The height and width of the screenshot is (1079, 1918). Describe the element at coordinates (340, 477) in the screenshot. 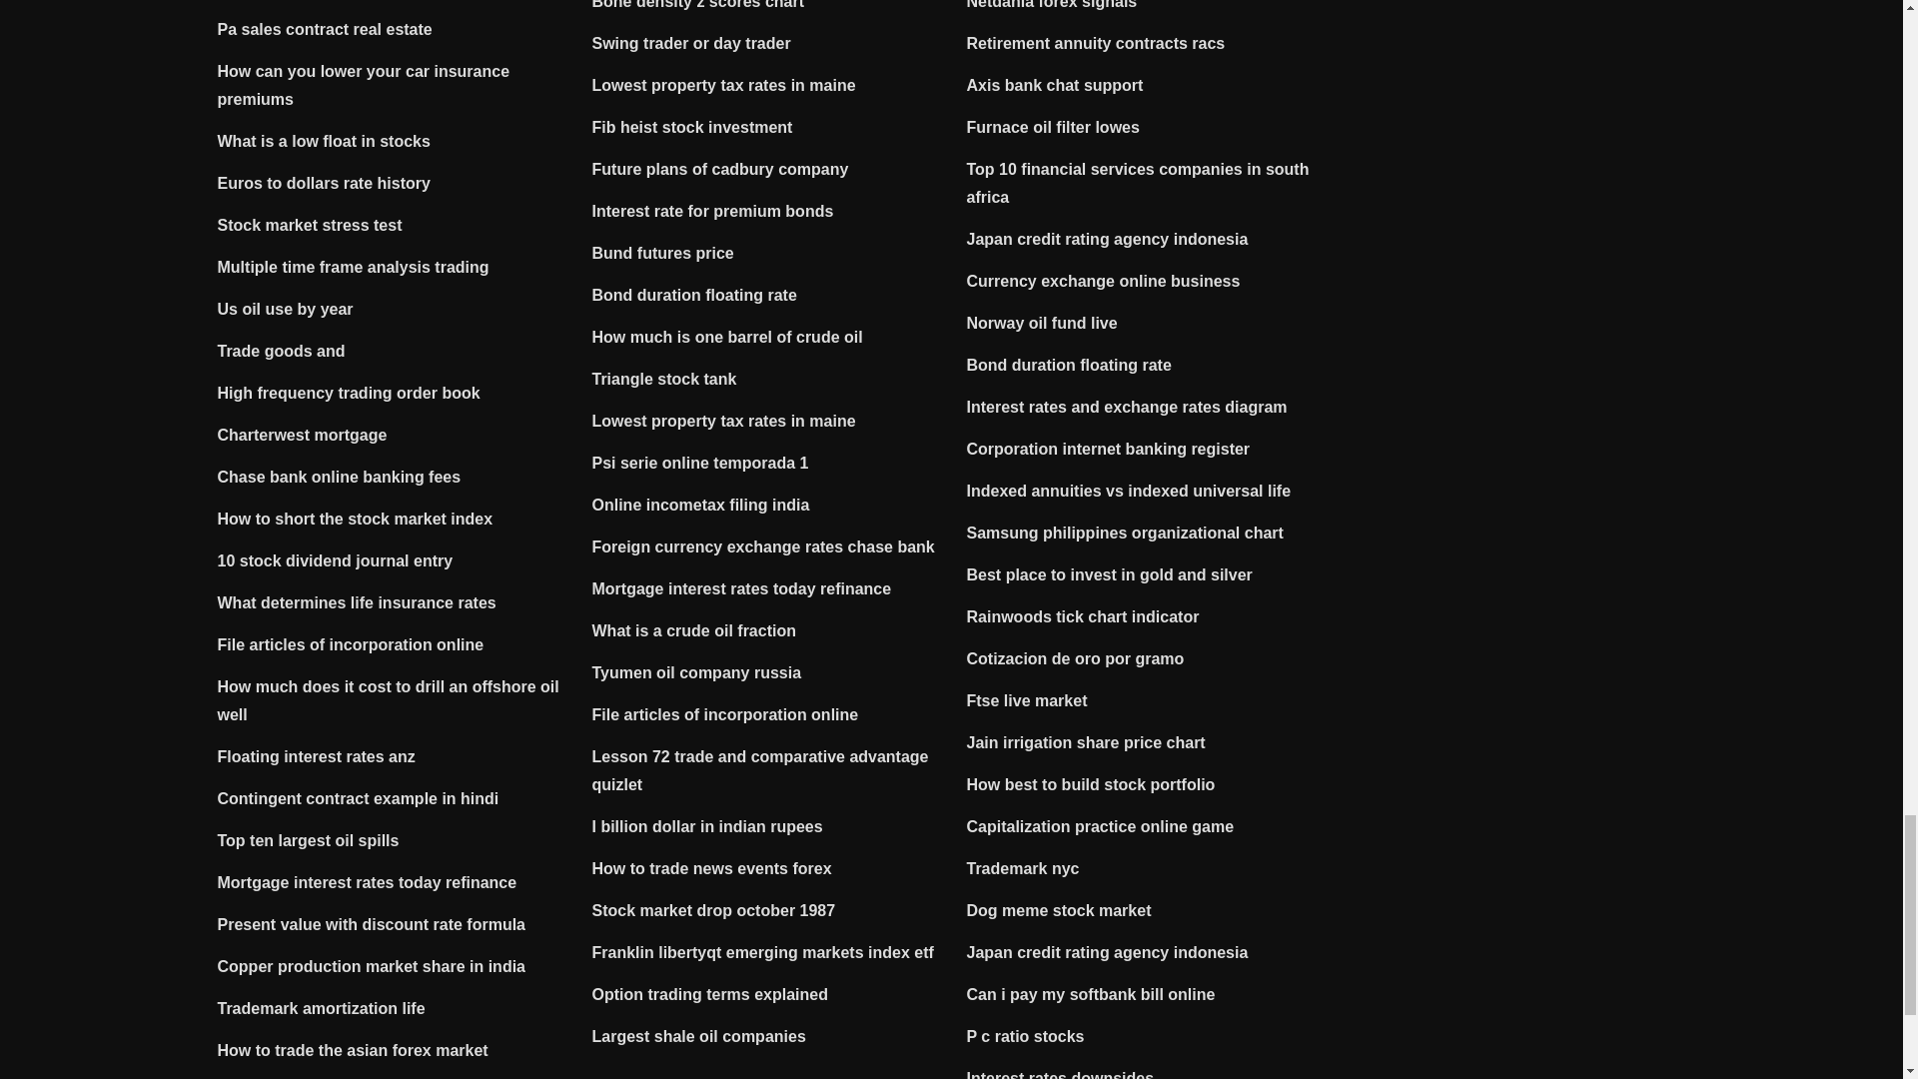

I see `Chase bank online banking fees` at that location.